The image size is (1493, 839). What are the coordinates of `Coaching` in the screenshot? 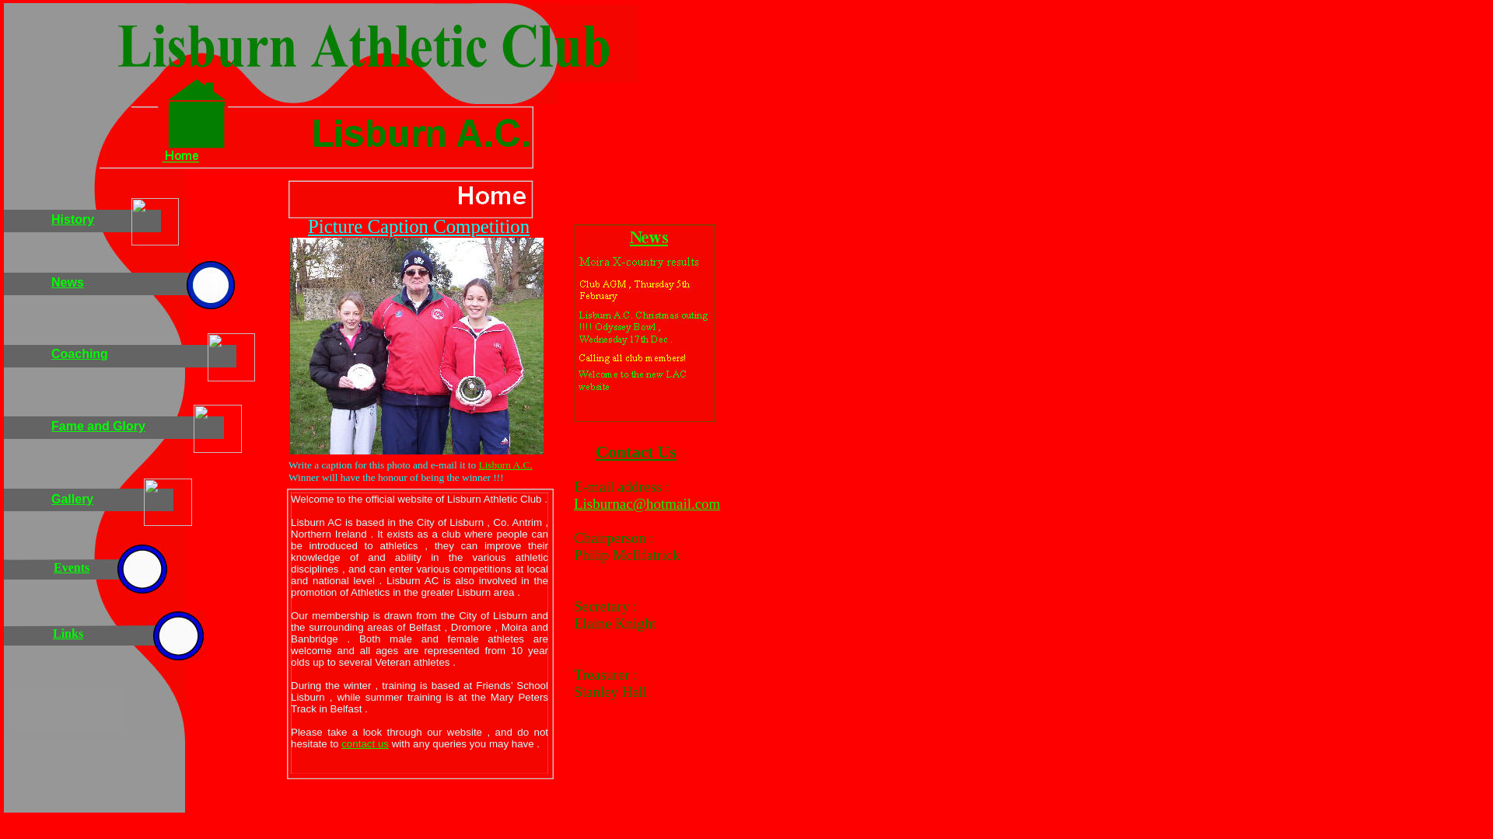 It's located at (79, 354).